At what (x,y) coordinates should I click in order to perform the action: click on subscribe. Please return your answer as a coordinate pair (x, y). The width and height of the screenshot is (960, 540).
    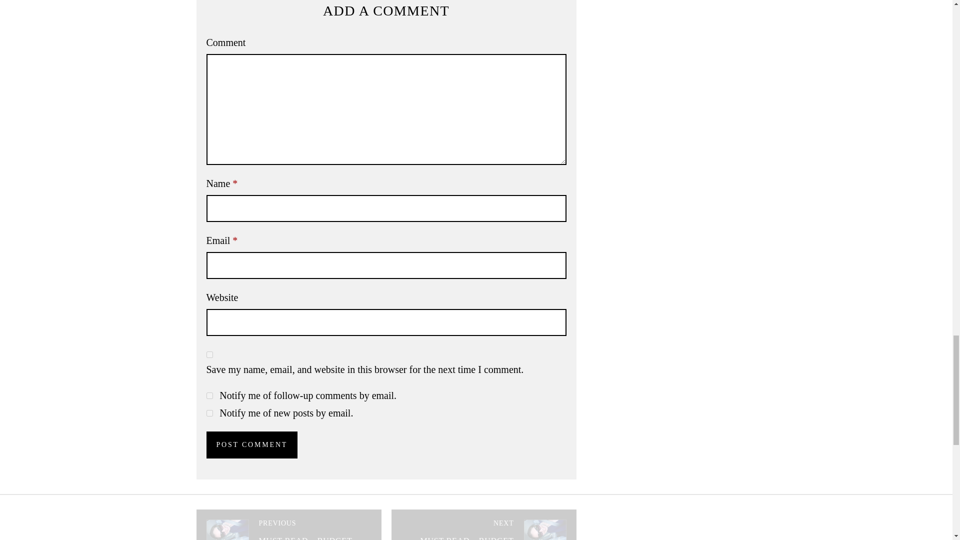
    Looking at the image, I should click on (209, 413).